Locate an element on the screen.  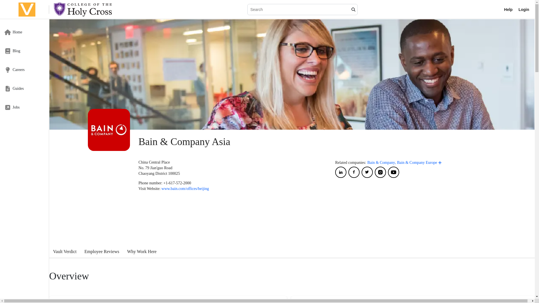
Guides is located at coordinates (292, 218).